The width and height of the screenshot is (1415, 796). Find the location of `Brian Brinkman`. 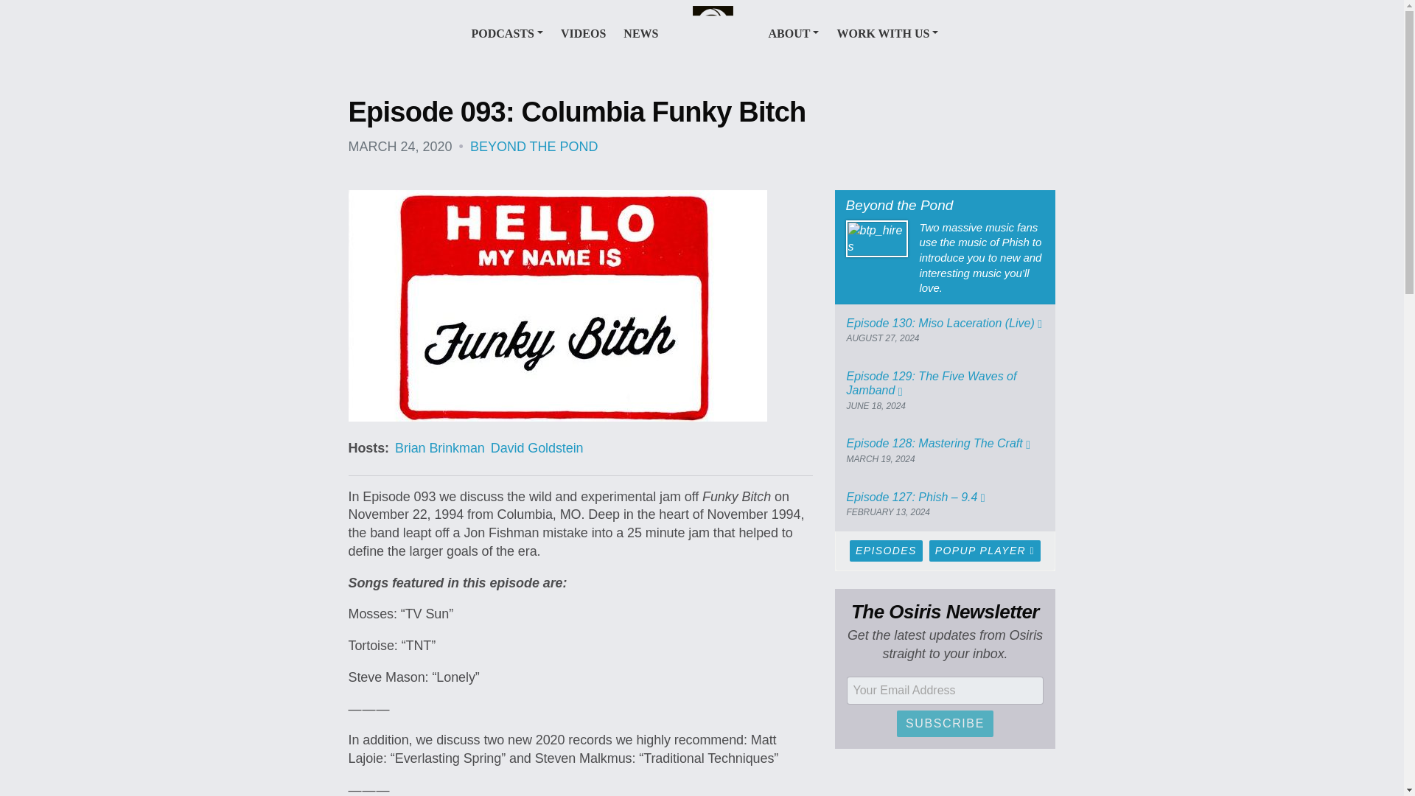

Brian Brinkman is located at coordinates (439, 448).